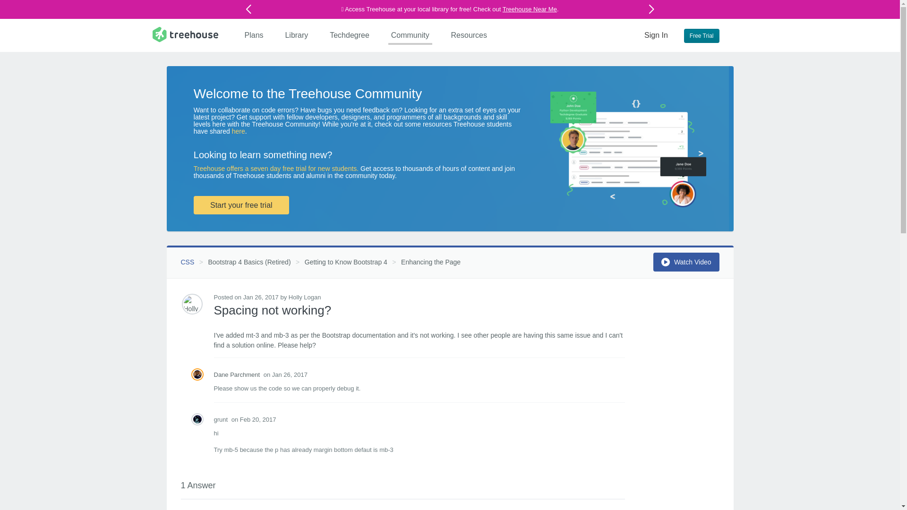 The image size is (907, 510). I want to click on February 20, 2017 at 7:53pm , so click(254, 419).